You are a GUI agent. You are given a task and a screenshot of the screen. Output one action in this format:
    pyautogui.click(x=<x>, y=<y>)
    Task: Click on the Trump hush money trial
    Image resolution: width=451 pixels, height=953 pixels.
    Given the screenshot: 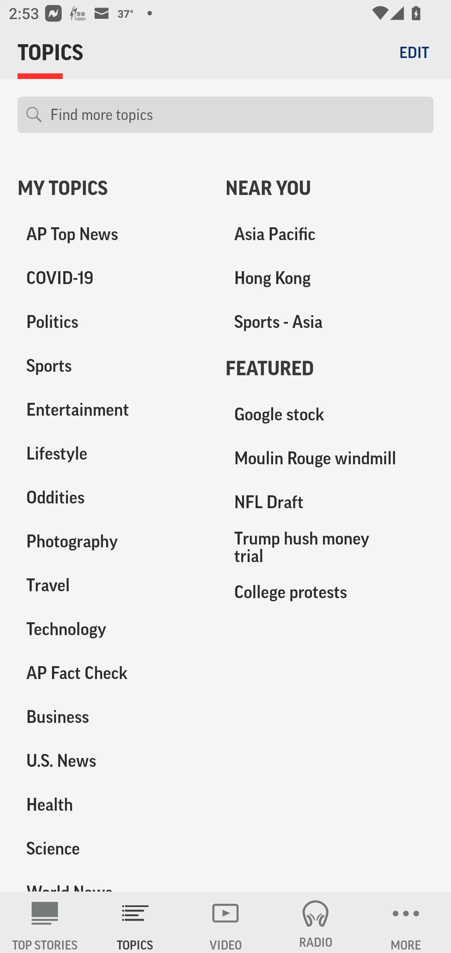 What is the action you would take?
    pyautogui.click(x=329, y=547)
    